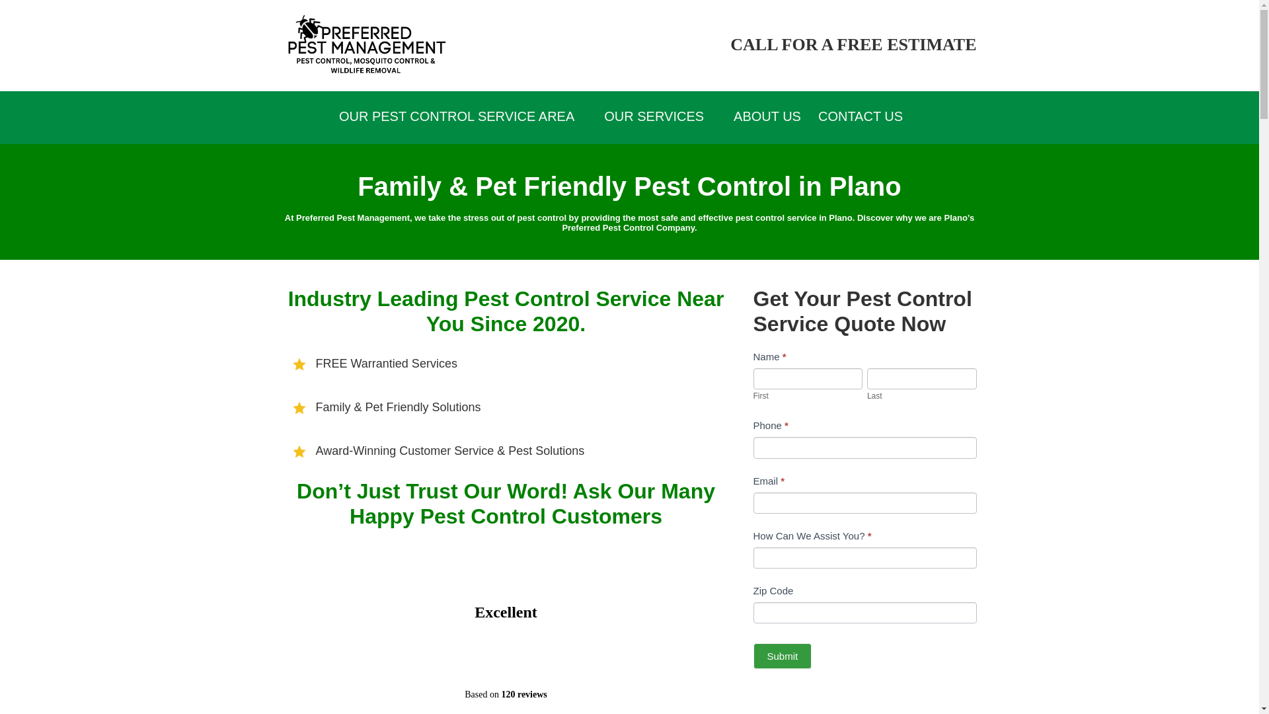 The image size is (1269, 714). I want to click on OUR SERVICES, so click(660, 116).